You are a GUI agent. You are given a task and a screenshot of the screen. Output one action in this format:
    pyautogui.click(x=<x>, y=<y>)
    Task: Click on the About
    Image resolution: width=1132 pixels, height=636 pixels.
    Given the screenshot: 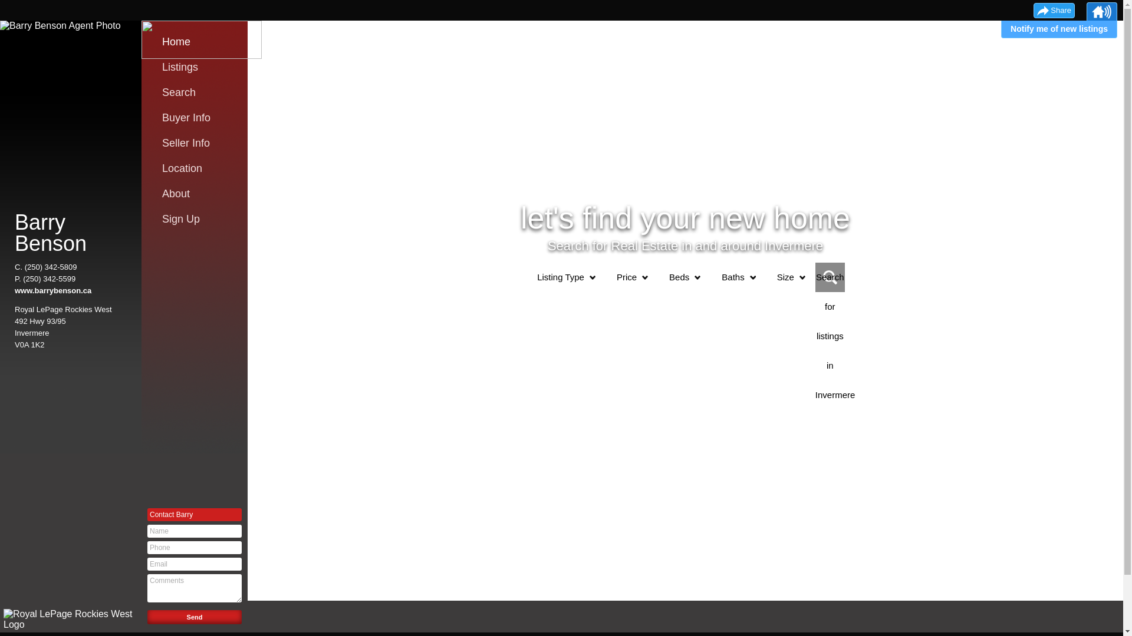 What is the action you would take?
    pyautogui.click(x=198, y=194)
    